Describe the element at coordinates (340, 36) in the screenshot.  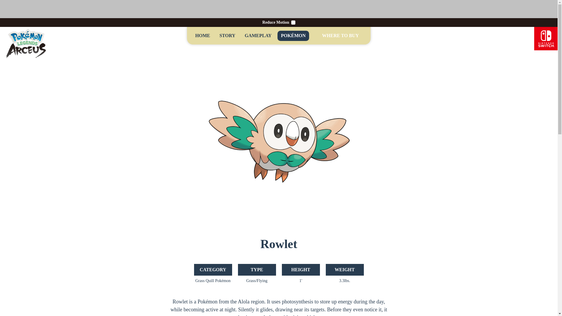
I see `WHERE TO BUY` at that location.